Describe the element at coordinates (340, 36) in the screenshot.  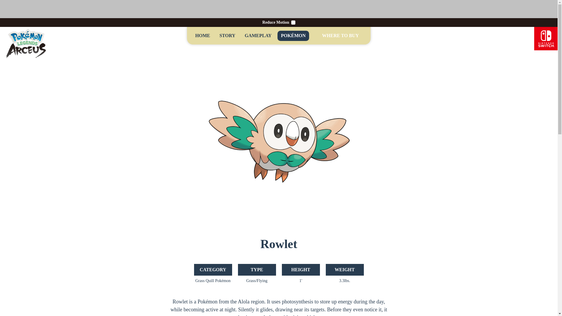
I see `WHERE TO BUY` at that location.